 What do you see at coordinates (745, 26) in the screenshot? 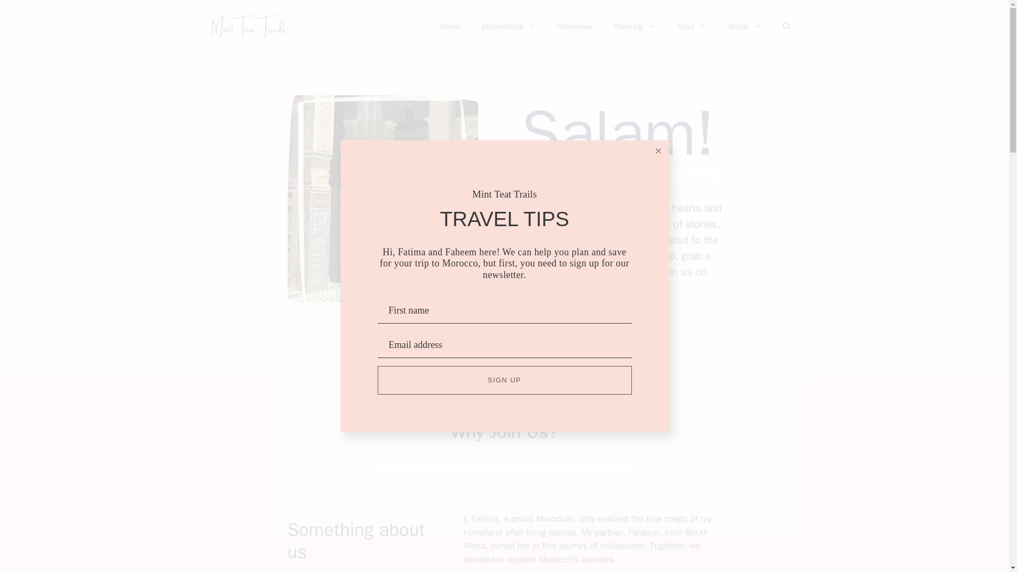
I see `About` at bounding box center [745, 26].